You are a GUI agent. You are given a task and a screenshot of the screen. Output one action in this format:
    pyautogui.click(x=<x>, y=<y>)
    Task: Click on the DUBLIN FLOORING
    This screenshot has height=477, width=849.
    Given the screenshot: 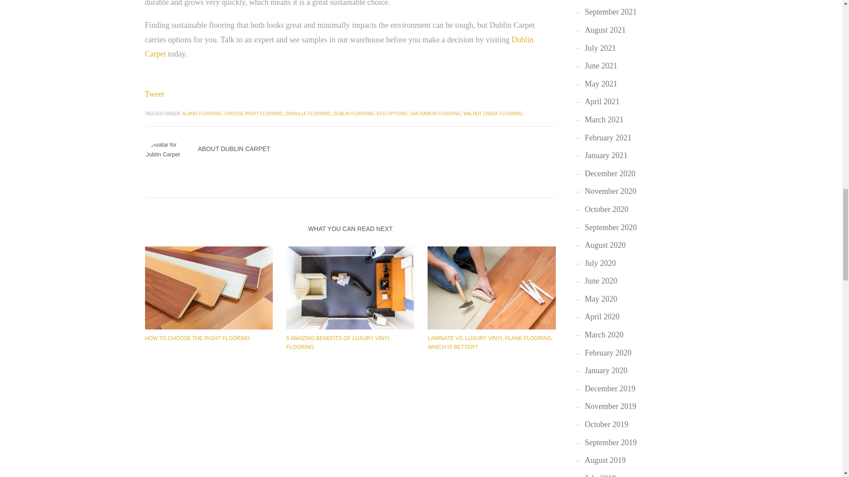 What is the action you would take?
    pyautogui.click(x=354, y=114)
    